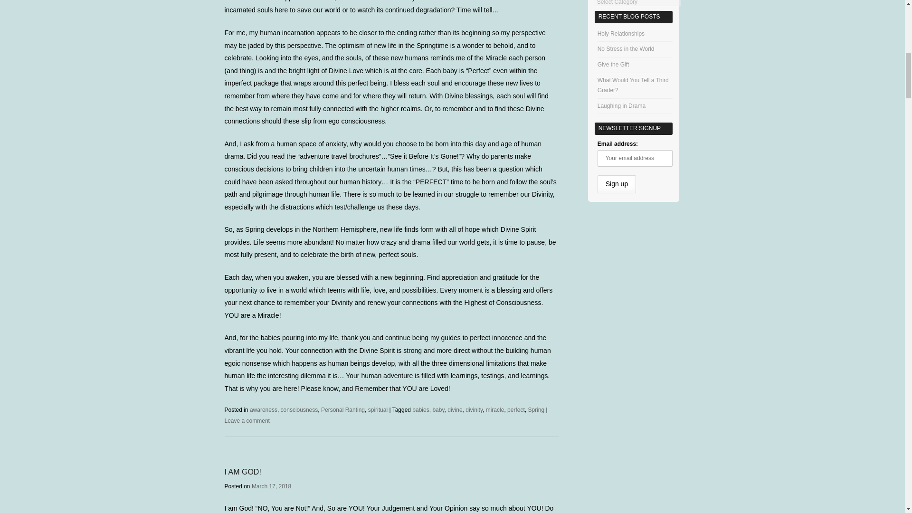 The image size is (912, 513). I want to click on consciousness, so click(299, 410).